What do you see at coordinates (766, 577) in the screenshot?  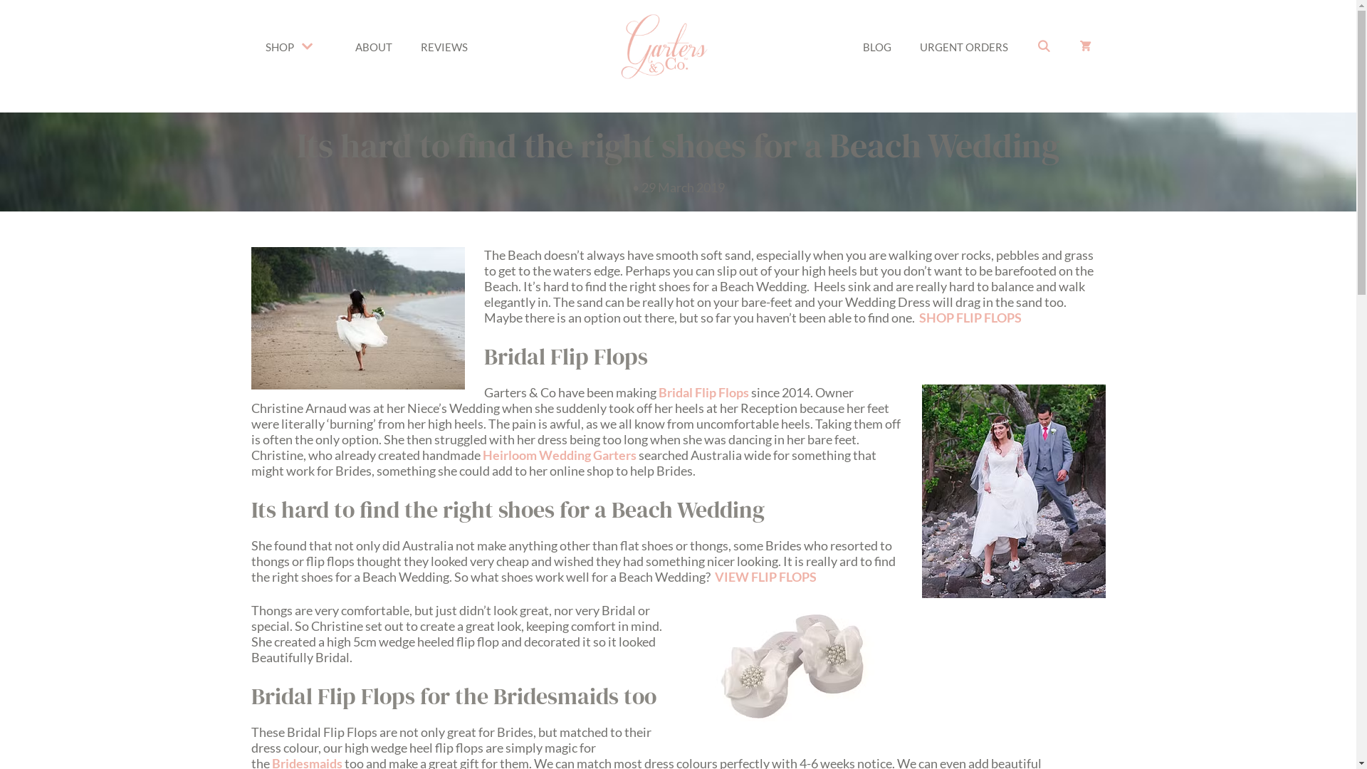 I see `VIEW FLIP FLOPS` at bounding box center [766, 577].